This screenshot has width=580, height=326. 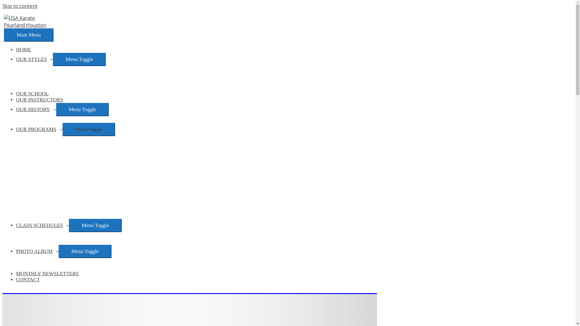 I want to click on OUR SCHOOL, so click(x=32, y=94).